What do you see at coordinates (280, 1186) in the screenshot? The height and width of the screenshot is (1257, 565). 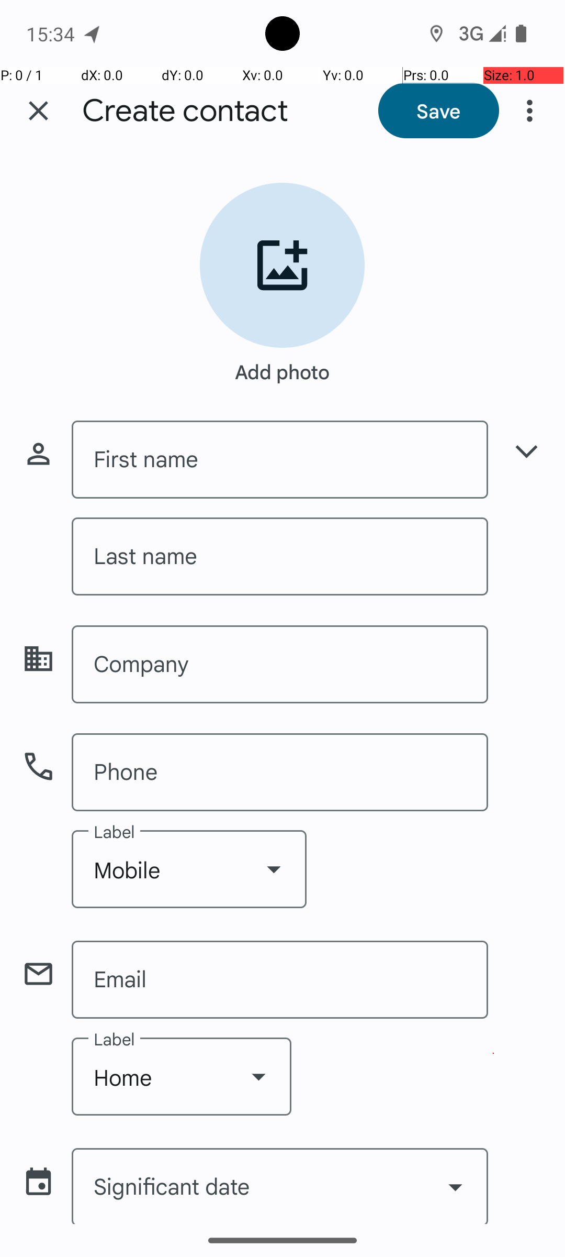 I see `Significant date` at bounding box center [280, 1186].